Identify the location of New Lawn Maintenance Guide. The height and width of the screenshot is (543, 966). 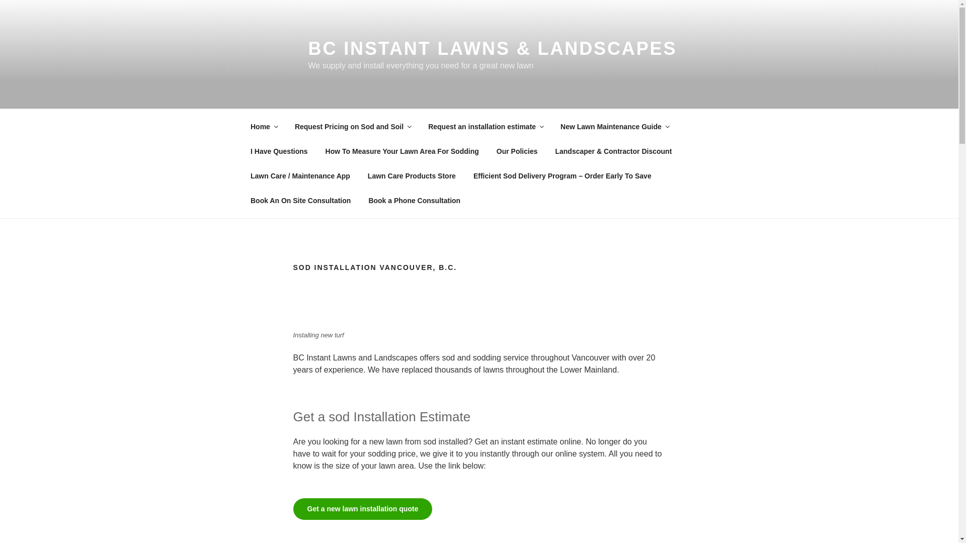
(615, 127).